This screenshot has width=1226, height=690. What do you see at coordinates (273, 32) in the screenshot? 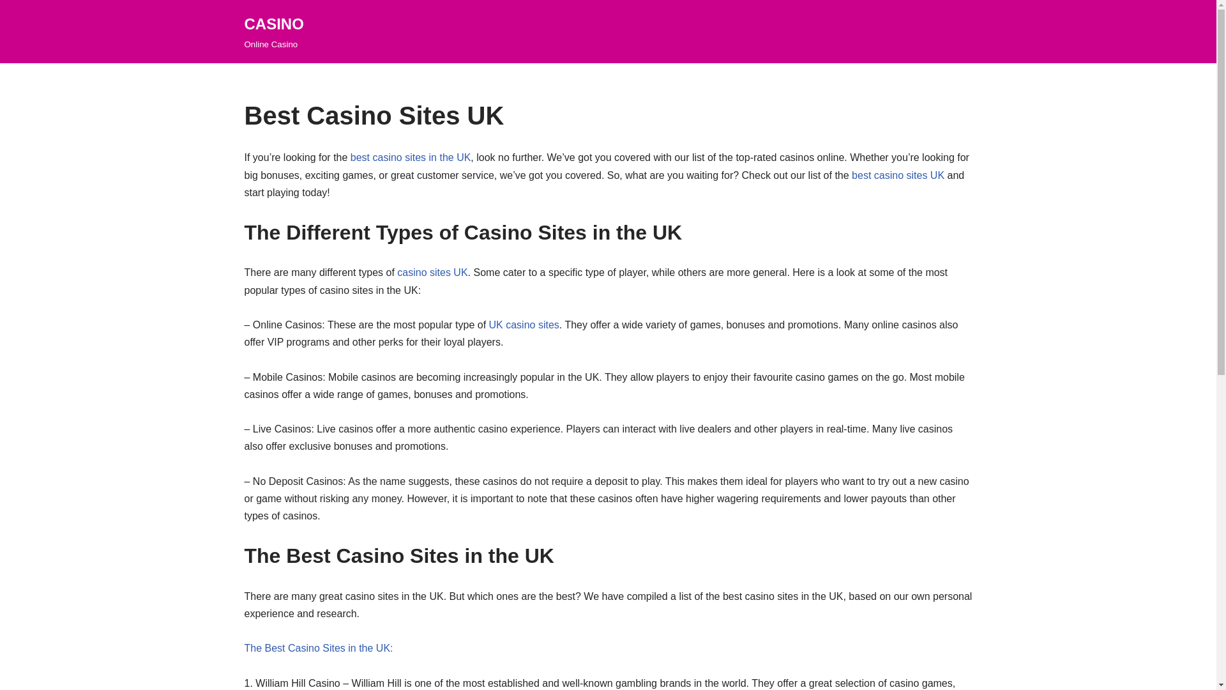
I see `CASINO
Online Casino` at bounding box center [273, 32].